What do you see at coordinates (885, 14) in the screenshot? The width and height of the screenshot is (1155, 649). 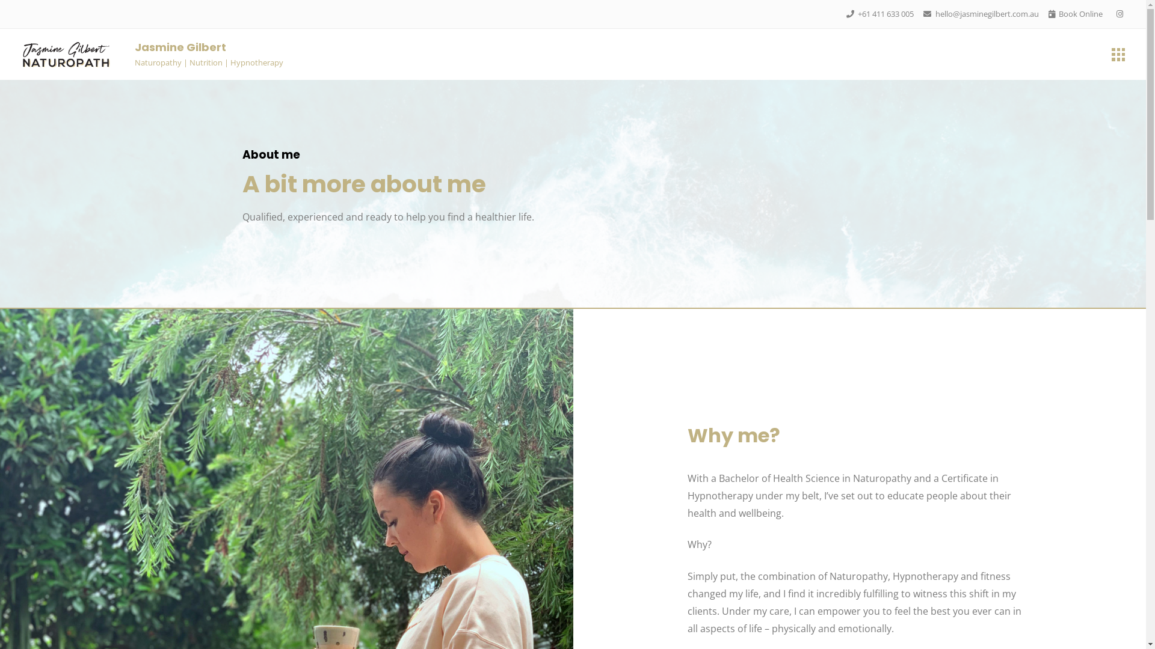 I see `+61 411 633 005` at bounding box center [885, 14].